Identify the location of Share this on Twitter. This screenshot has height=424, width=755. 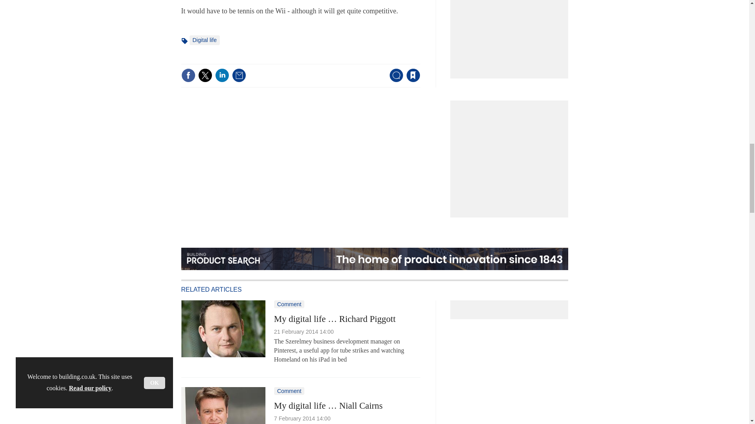
(205, 75).